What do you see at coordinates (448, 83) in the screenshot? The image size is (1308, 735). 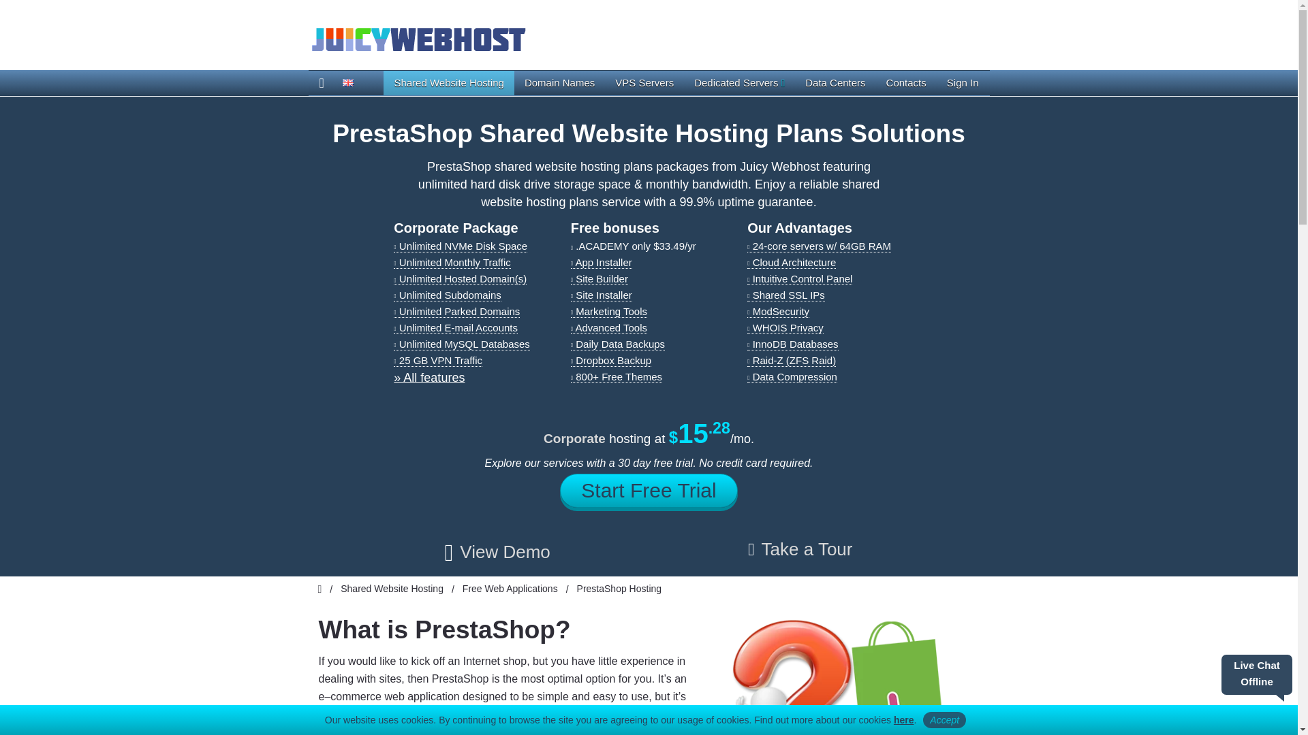 I see `Shared Website Hosting` at bounding box center [448, 83].